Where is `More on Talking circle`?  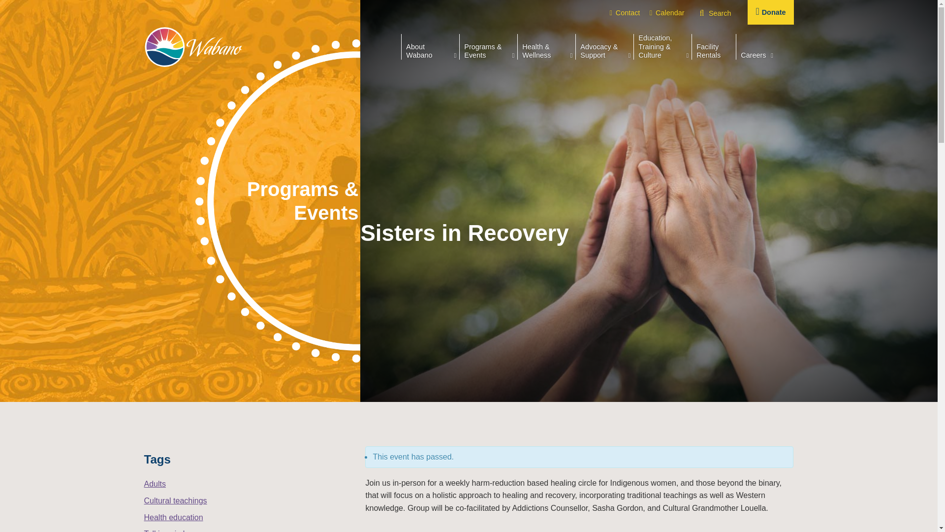 More on Talking circle is located at coordinates (166, 531).